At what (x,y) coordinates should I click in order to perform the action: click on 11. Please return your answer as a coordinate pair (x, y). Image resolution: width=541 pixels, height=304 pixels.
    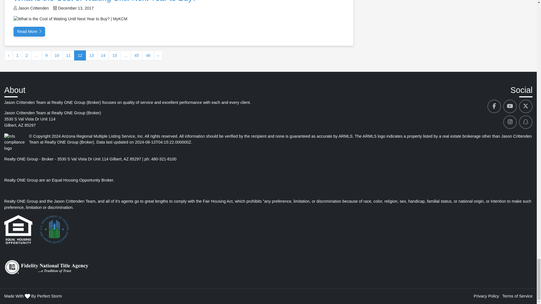
    Looking at the image, I should click on (68, 55).